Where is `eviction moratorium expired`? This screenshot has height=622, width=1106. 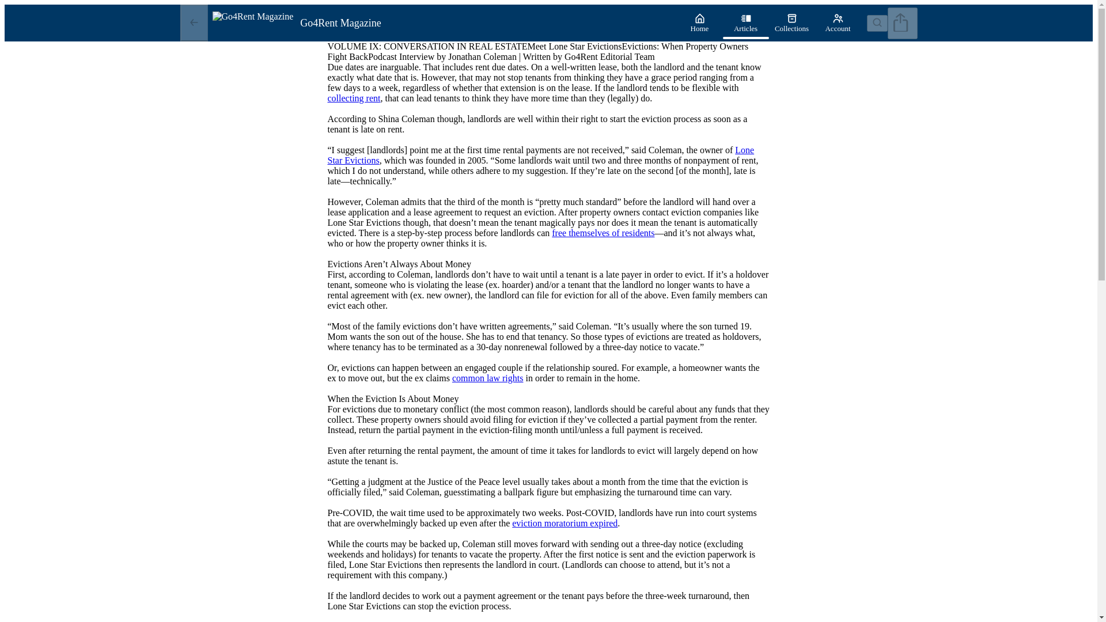 eviction moratorium expired is located at coordinates (565, 523).